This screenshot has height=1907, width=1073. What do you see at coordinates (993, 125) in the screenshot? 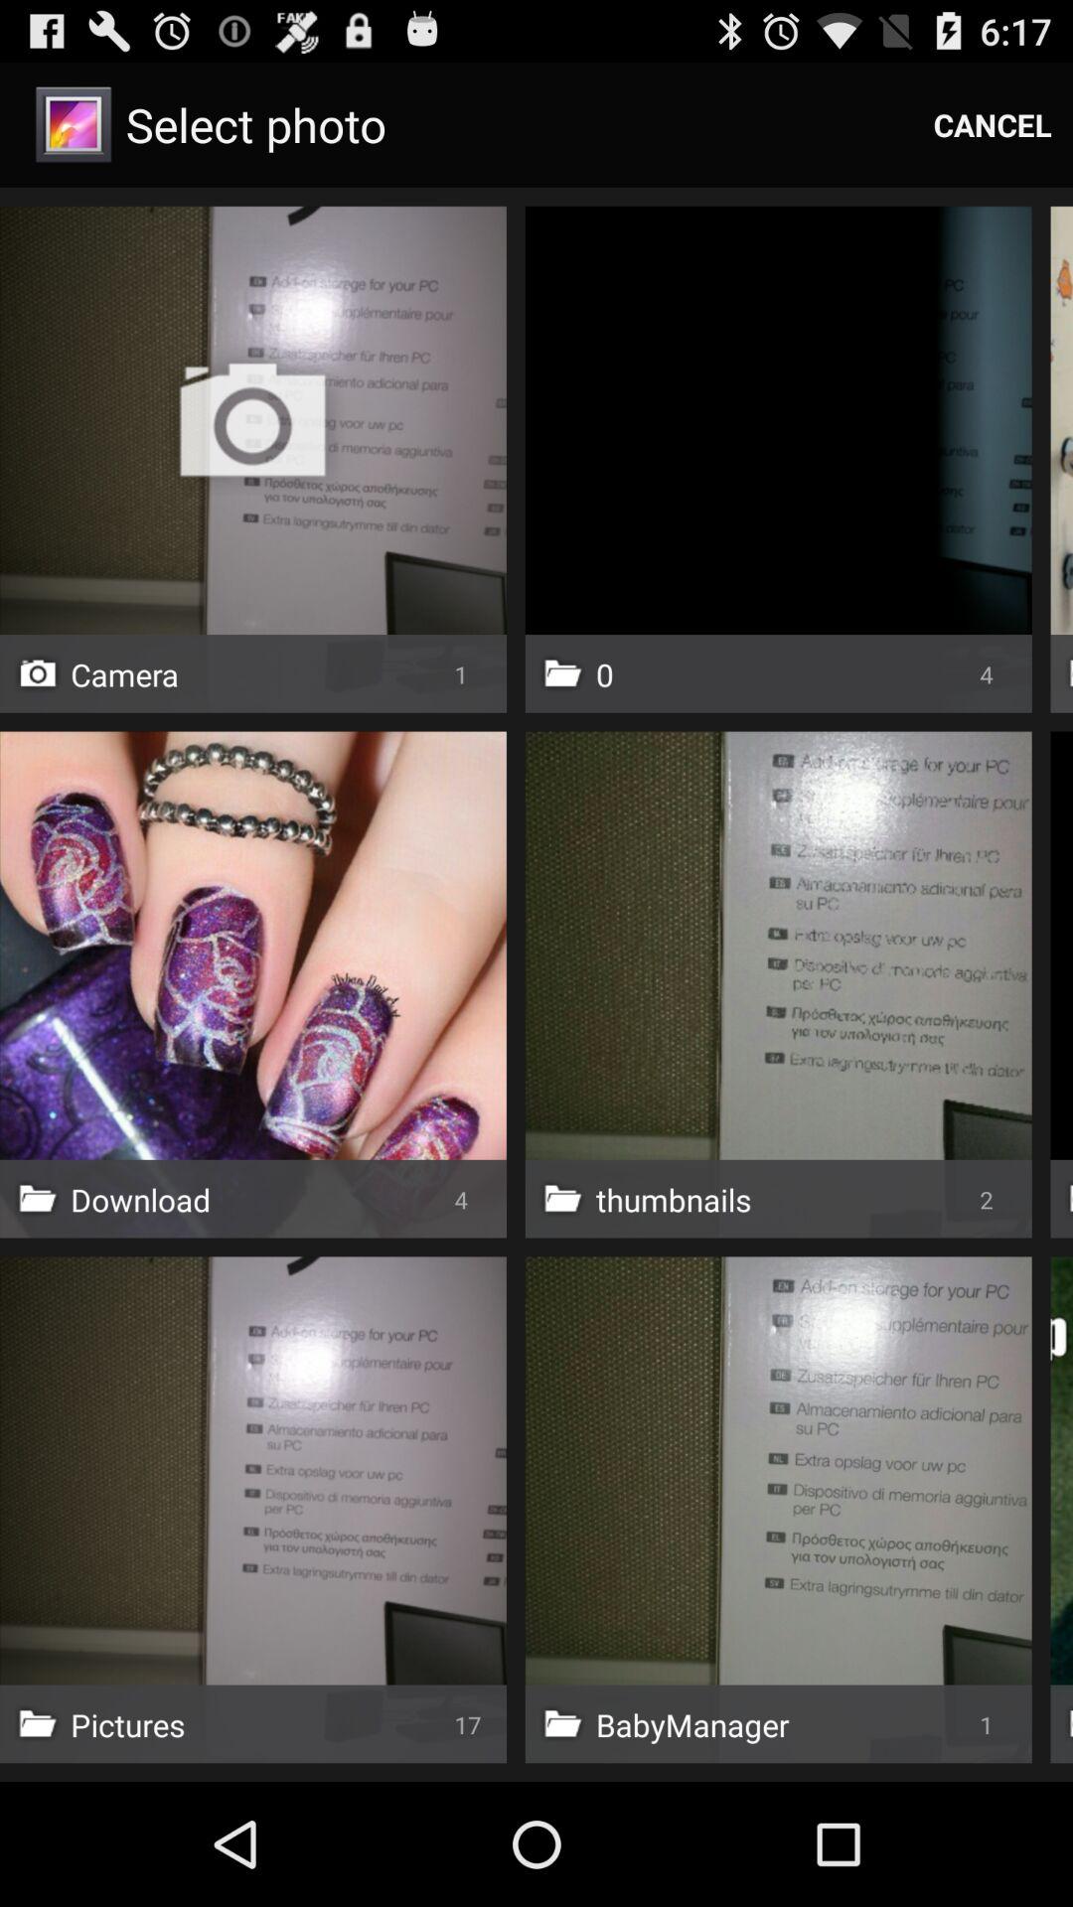
I see `launch cancel` at bounding box center [993, 125].